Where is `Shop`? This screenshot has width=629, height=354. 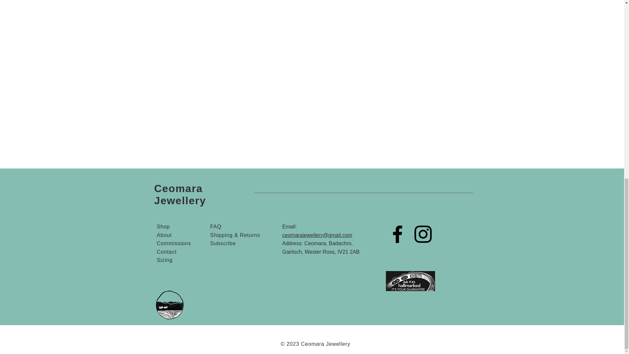 Shop is located at coordinates (163, 226).